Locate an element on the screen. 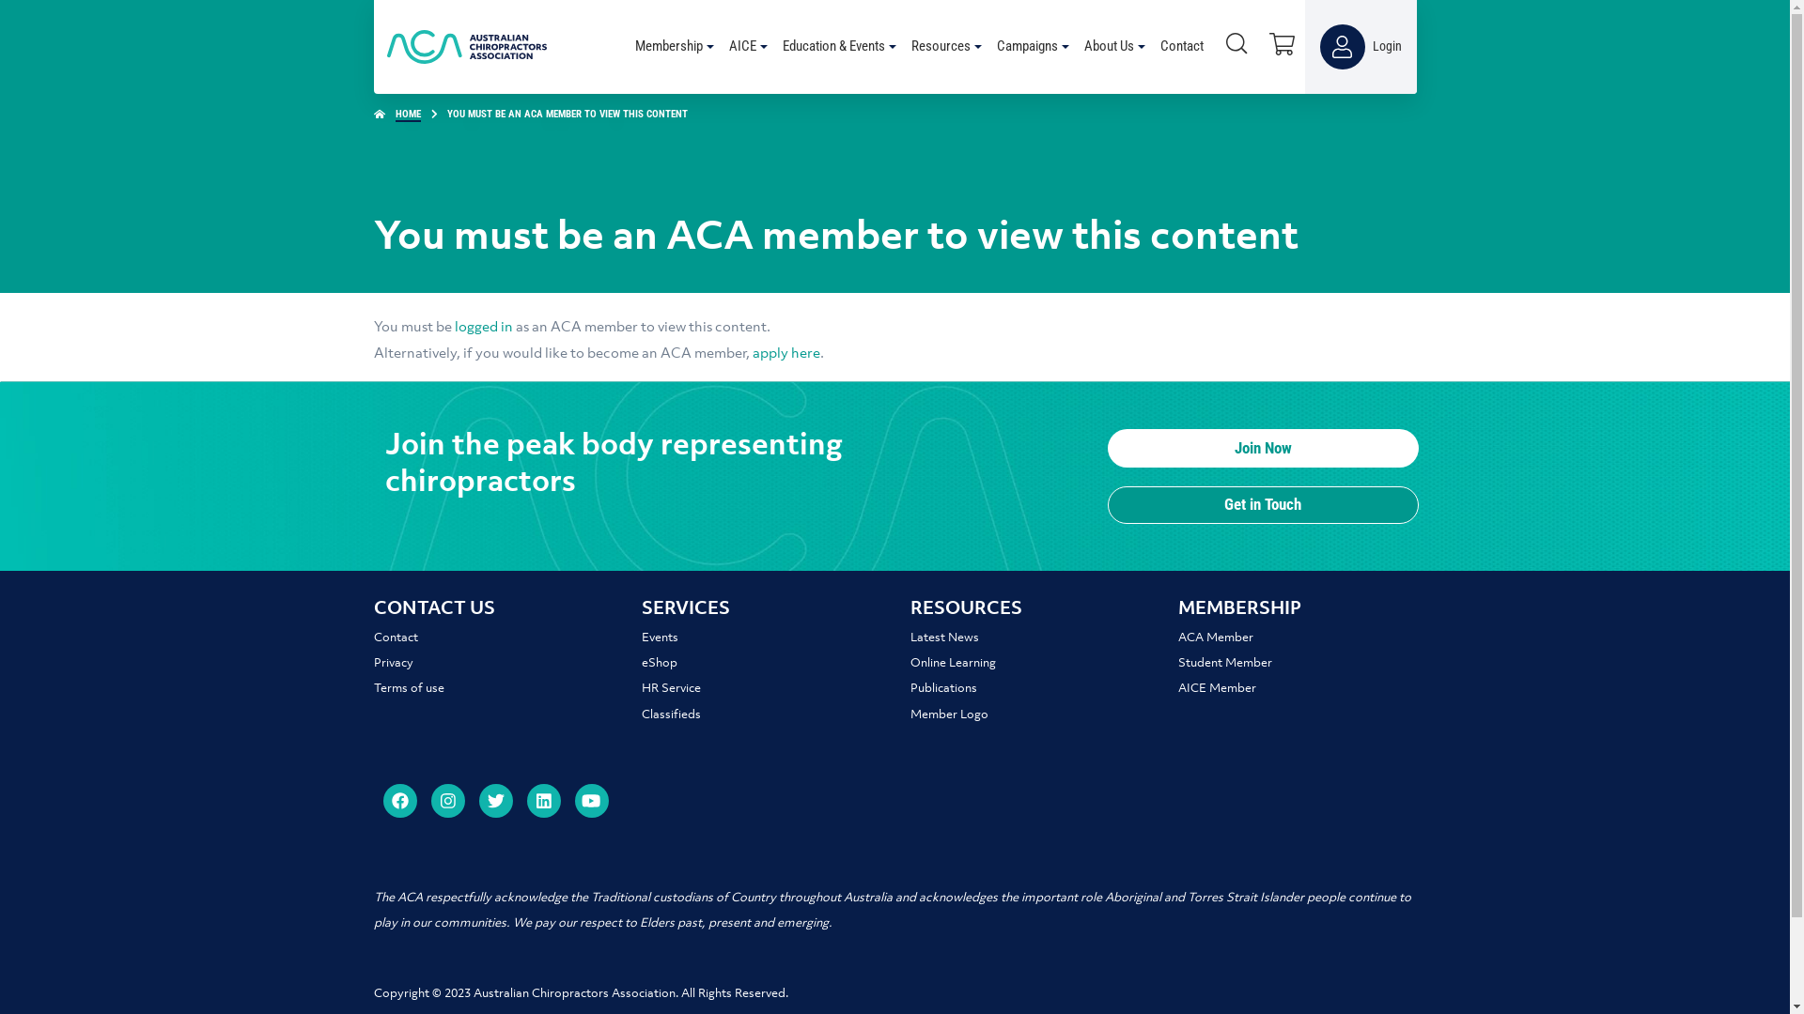 This screenshot has width=1804, height=1014. Member Logo is located at coordinates (949, 715).